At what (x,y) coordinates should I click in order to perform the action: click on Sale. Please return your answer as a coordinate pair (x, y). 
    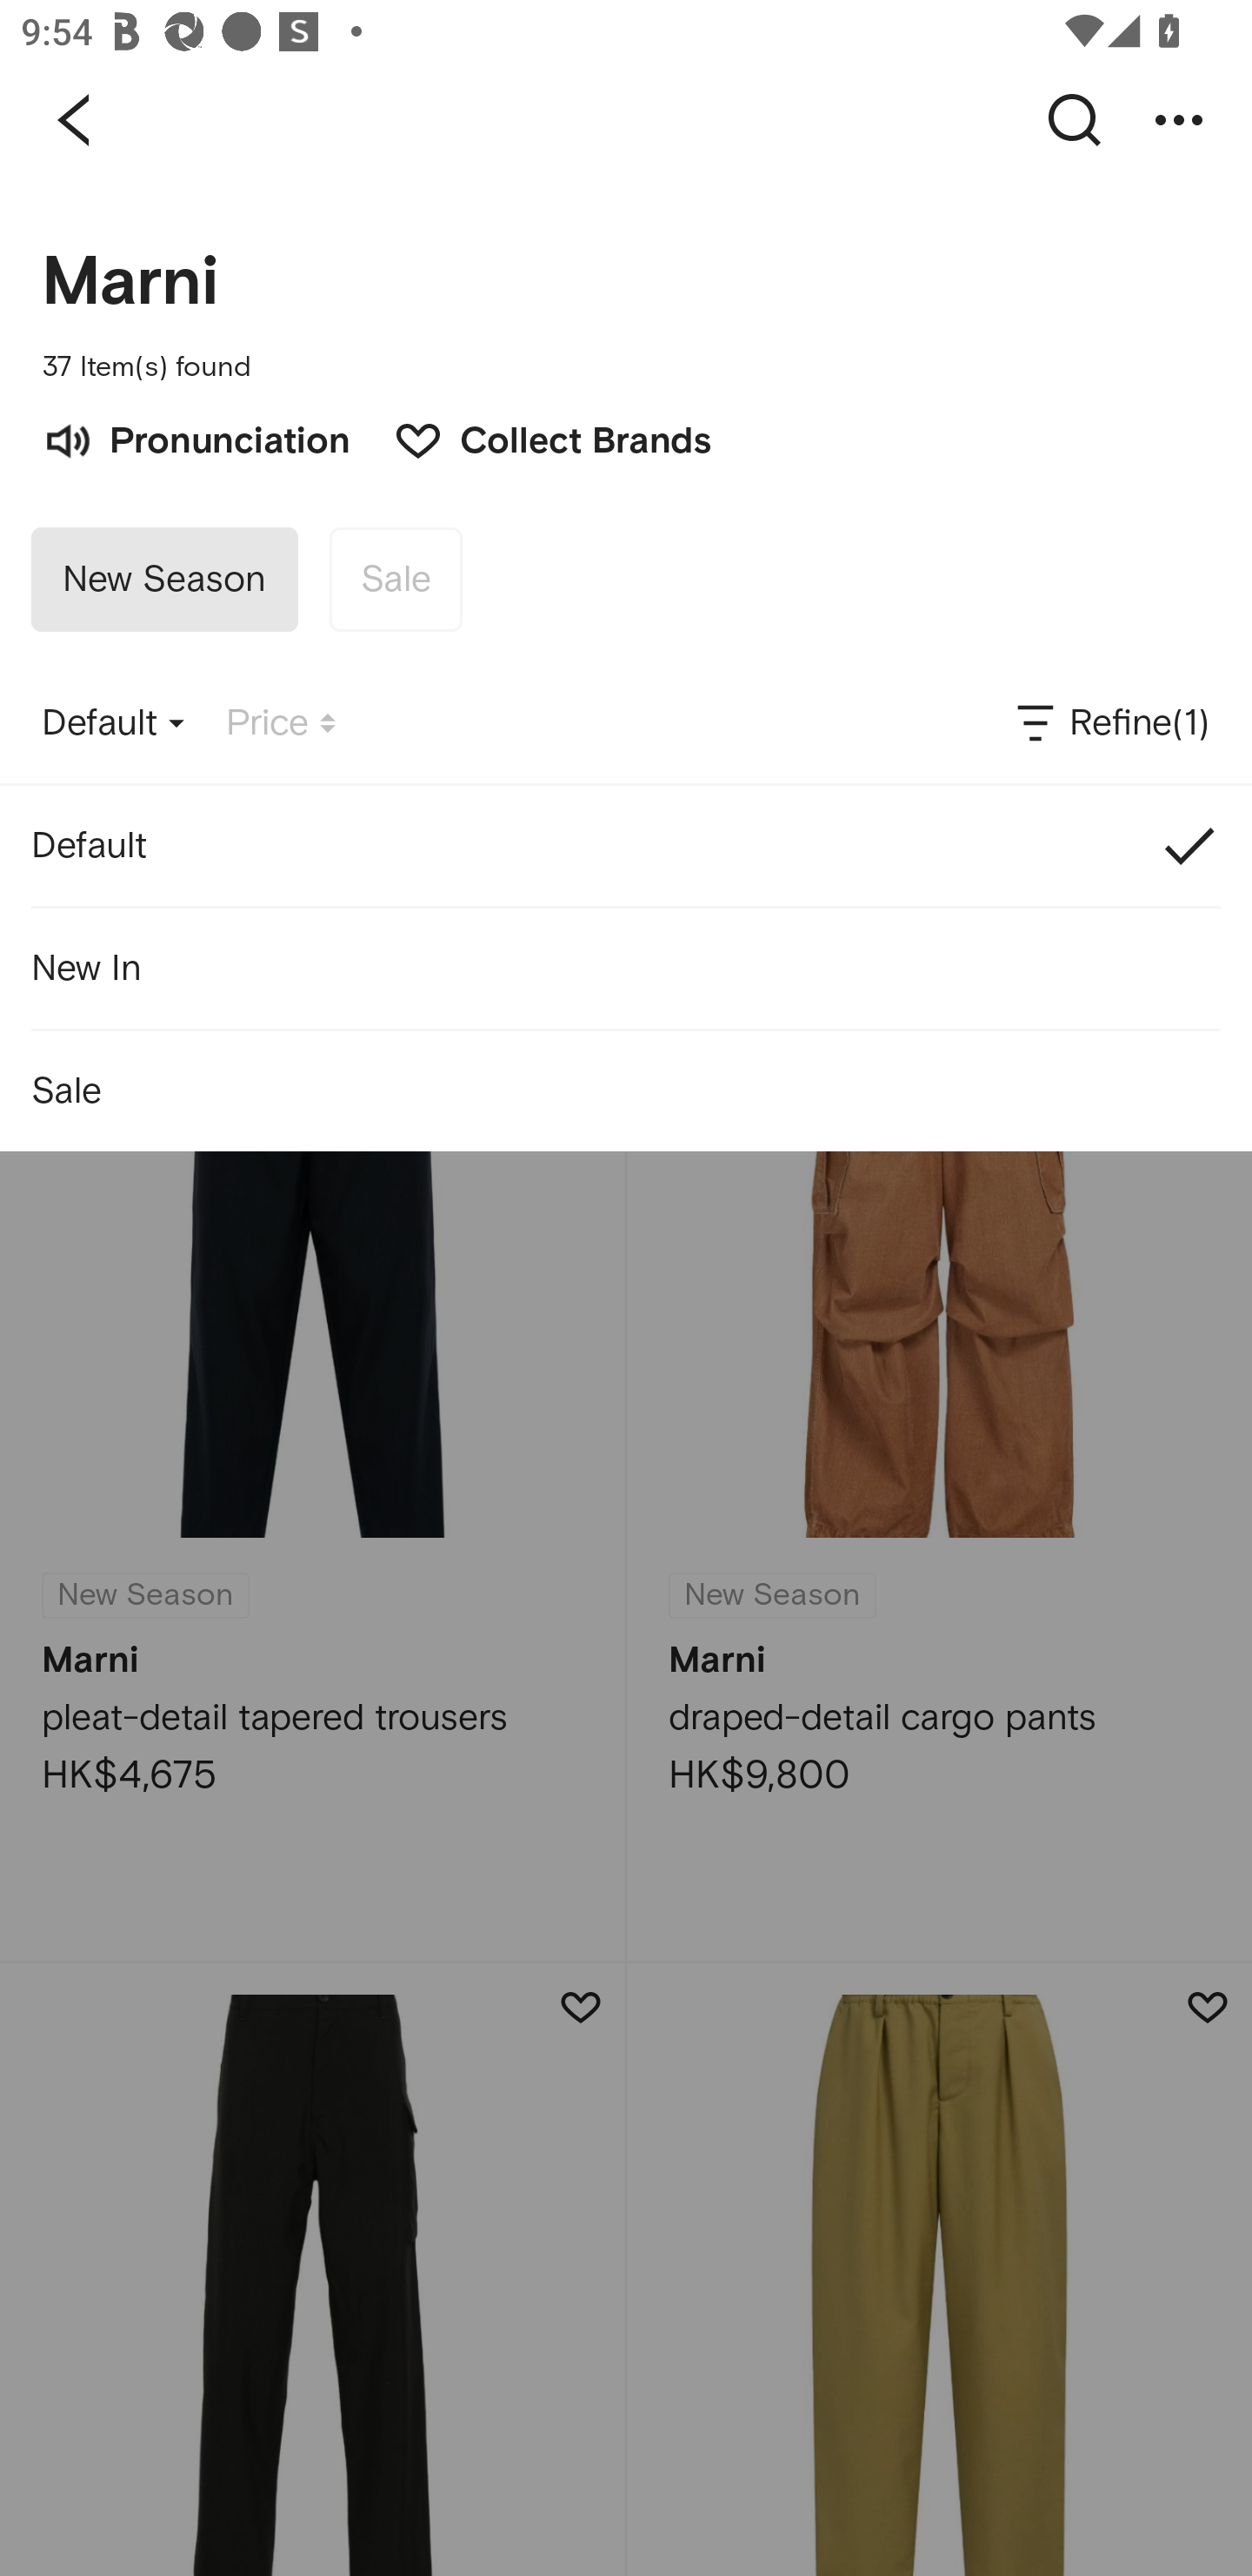
    Looking at the image, I should click on (626, 1091).